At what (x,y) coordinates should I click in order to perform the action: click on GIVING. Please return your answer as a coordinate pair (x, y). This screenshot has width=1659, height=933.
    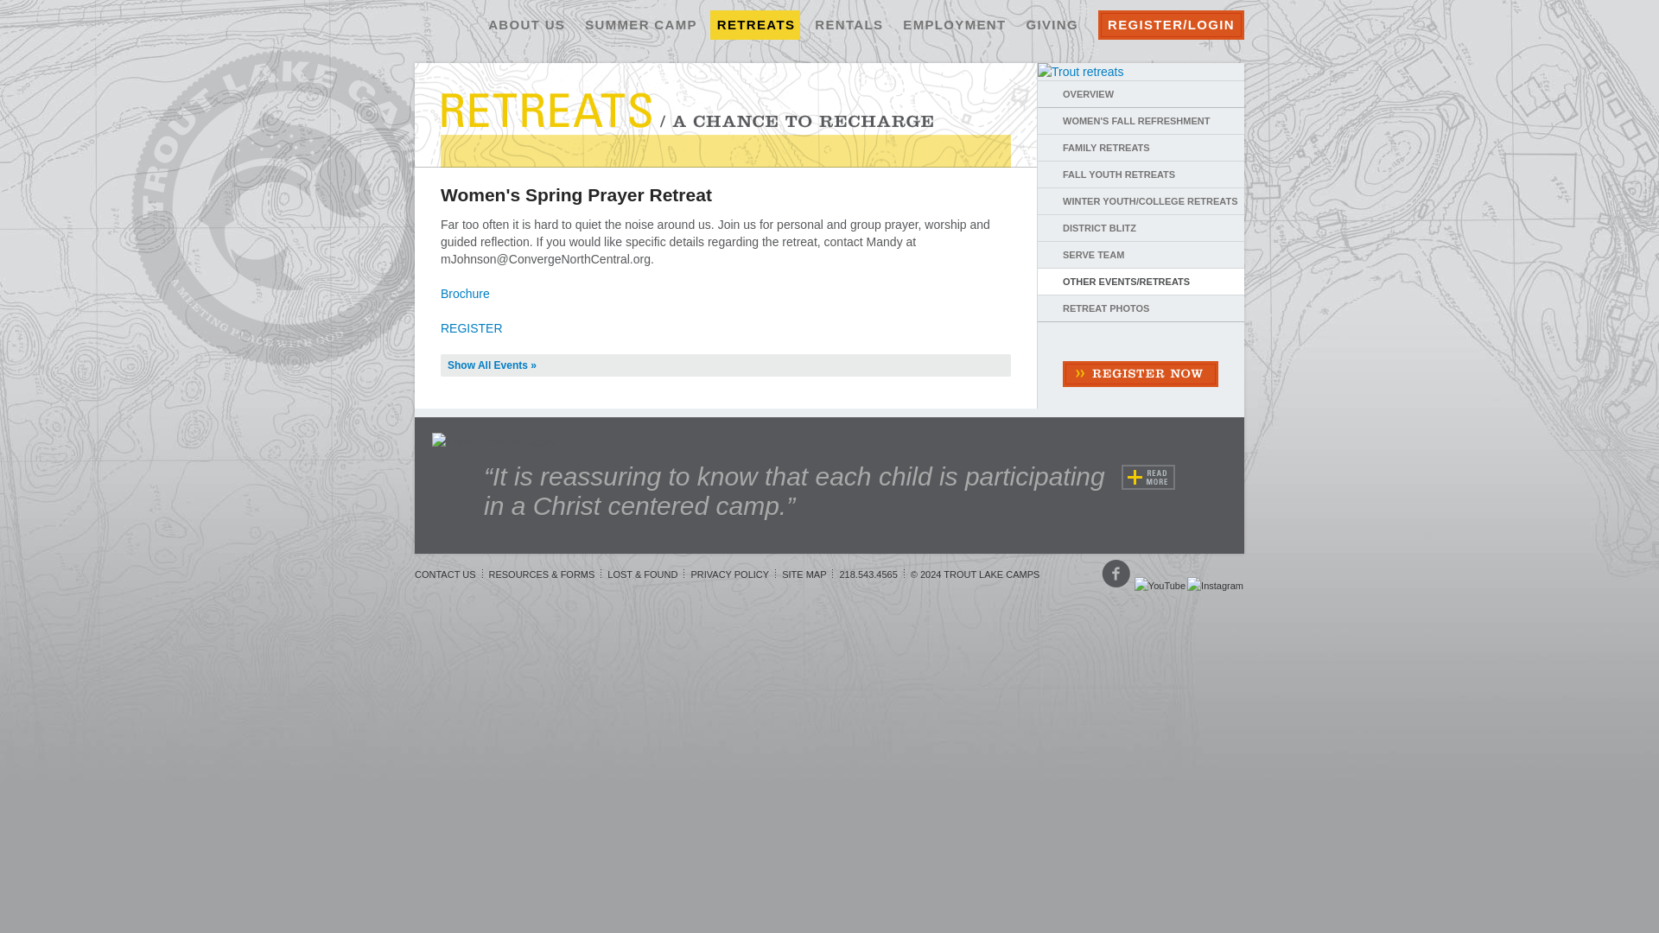
    Looking at the image, I should click on (1051, 24).